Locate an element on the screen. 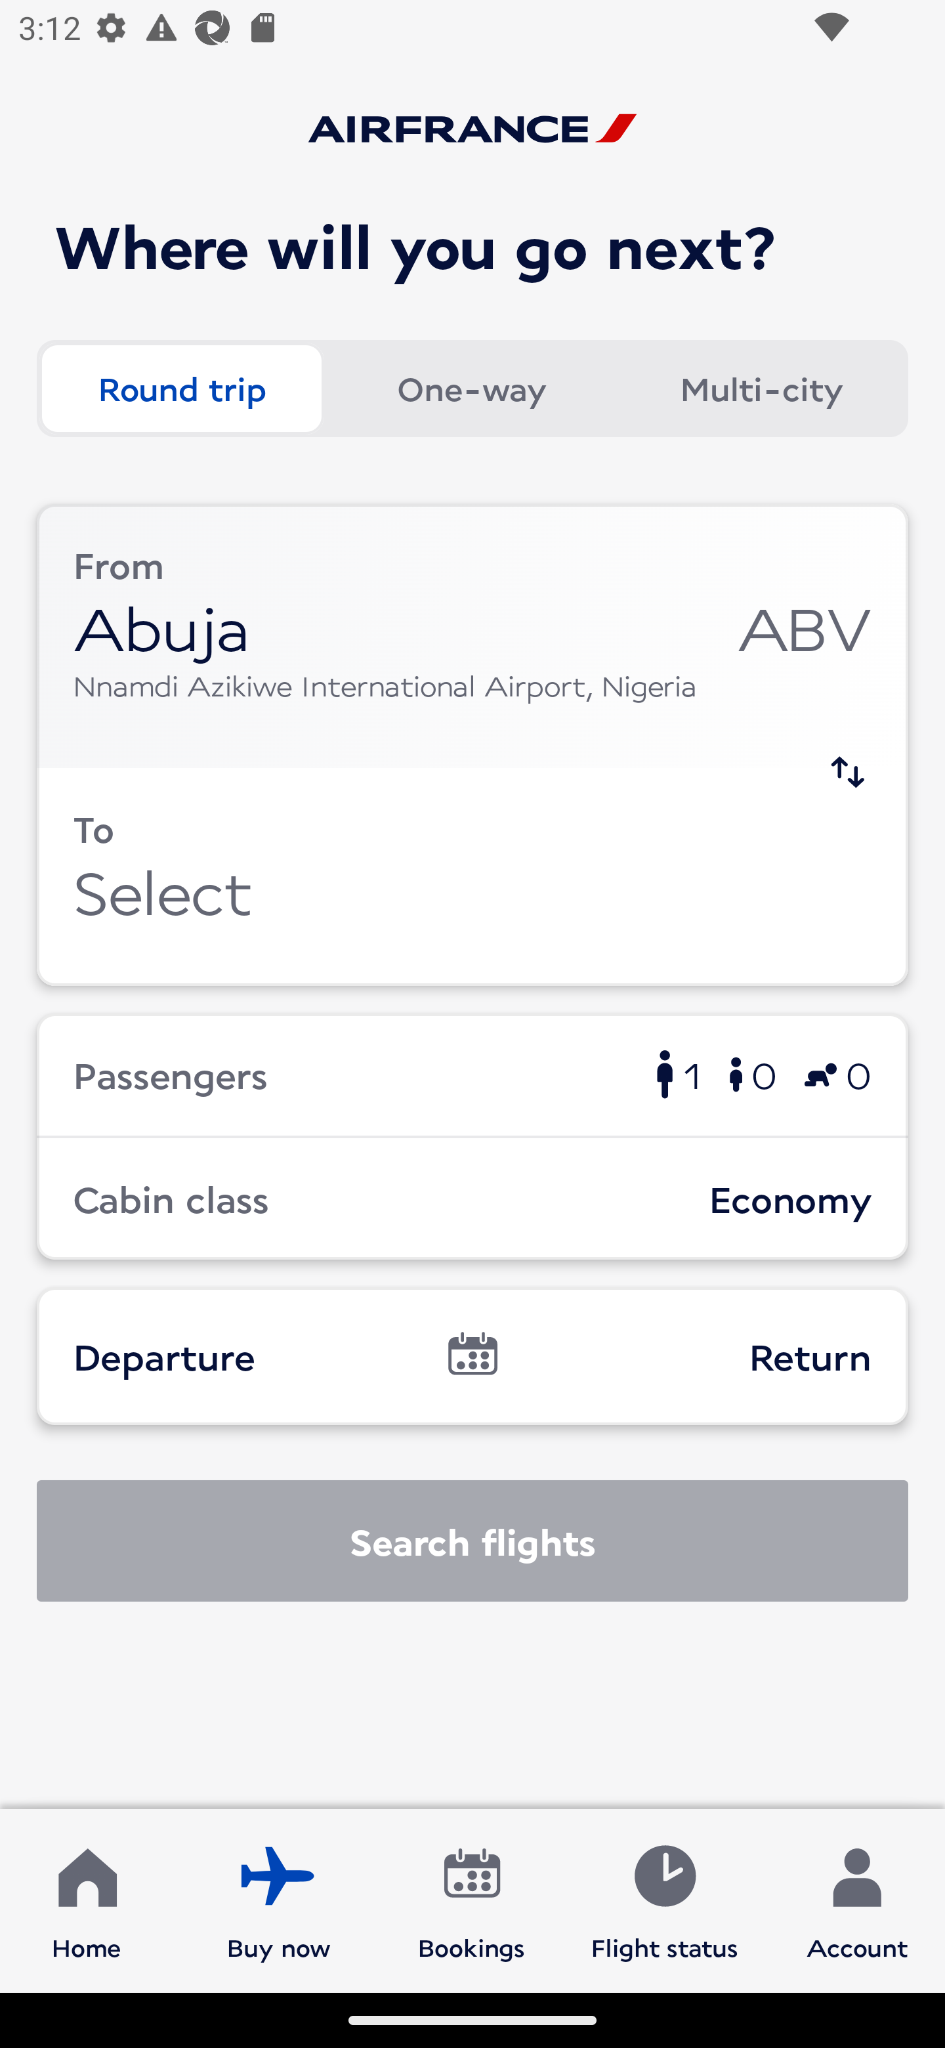  Multi-city is located at coordinates (761, 389).